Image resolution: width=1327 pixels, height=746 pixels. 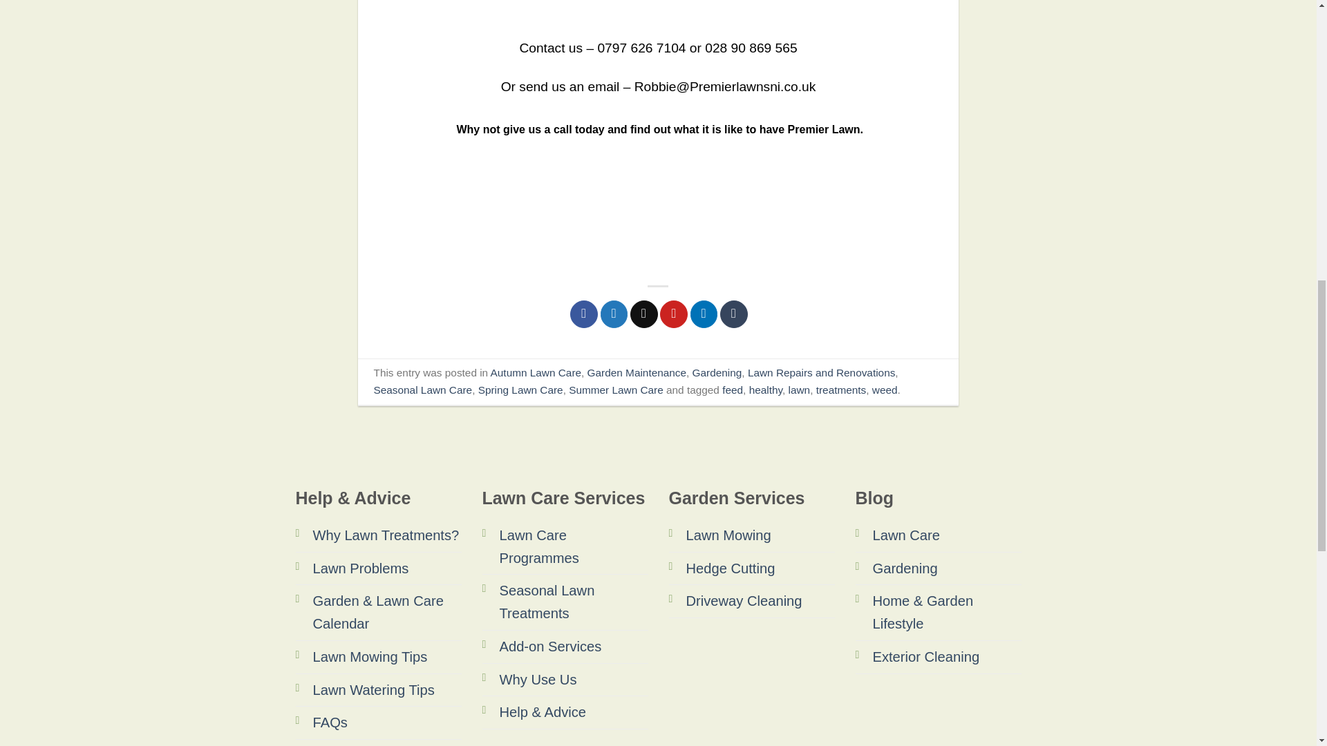 I want to click on Pin on Pinterest, so click(x=673, y=314).